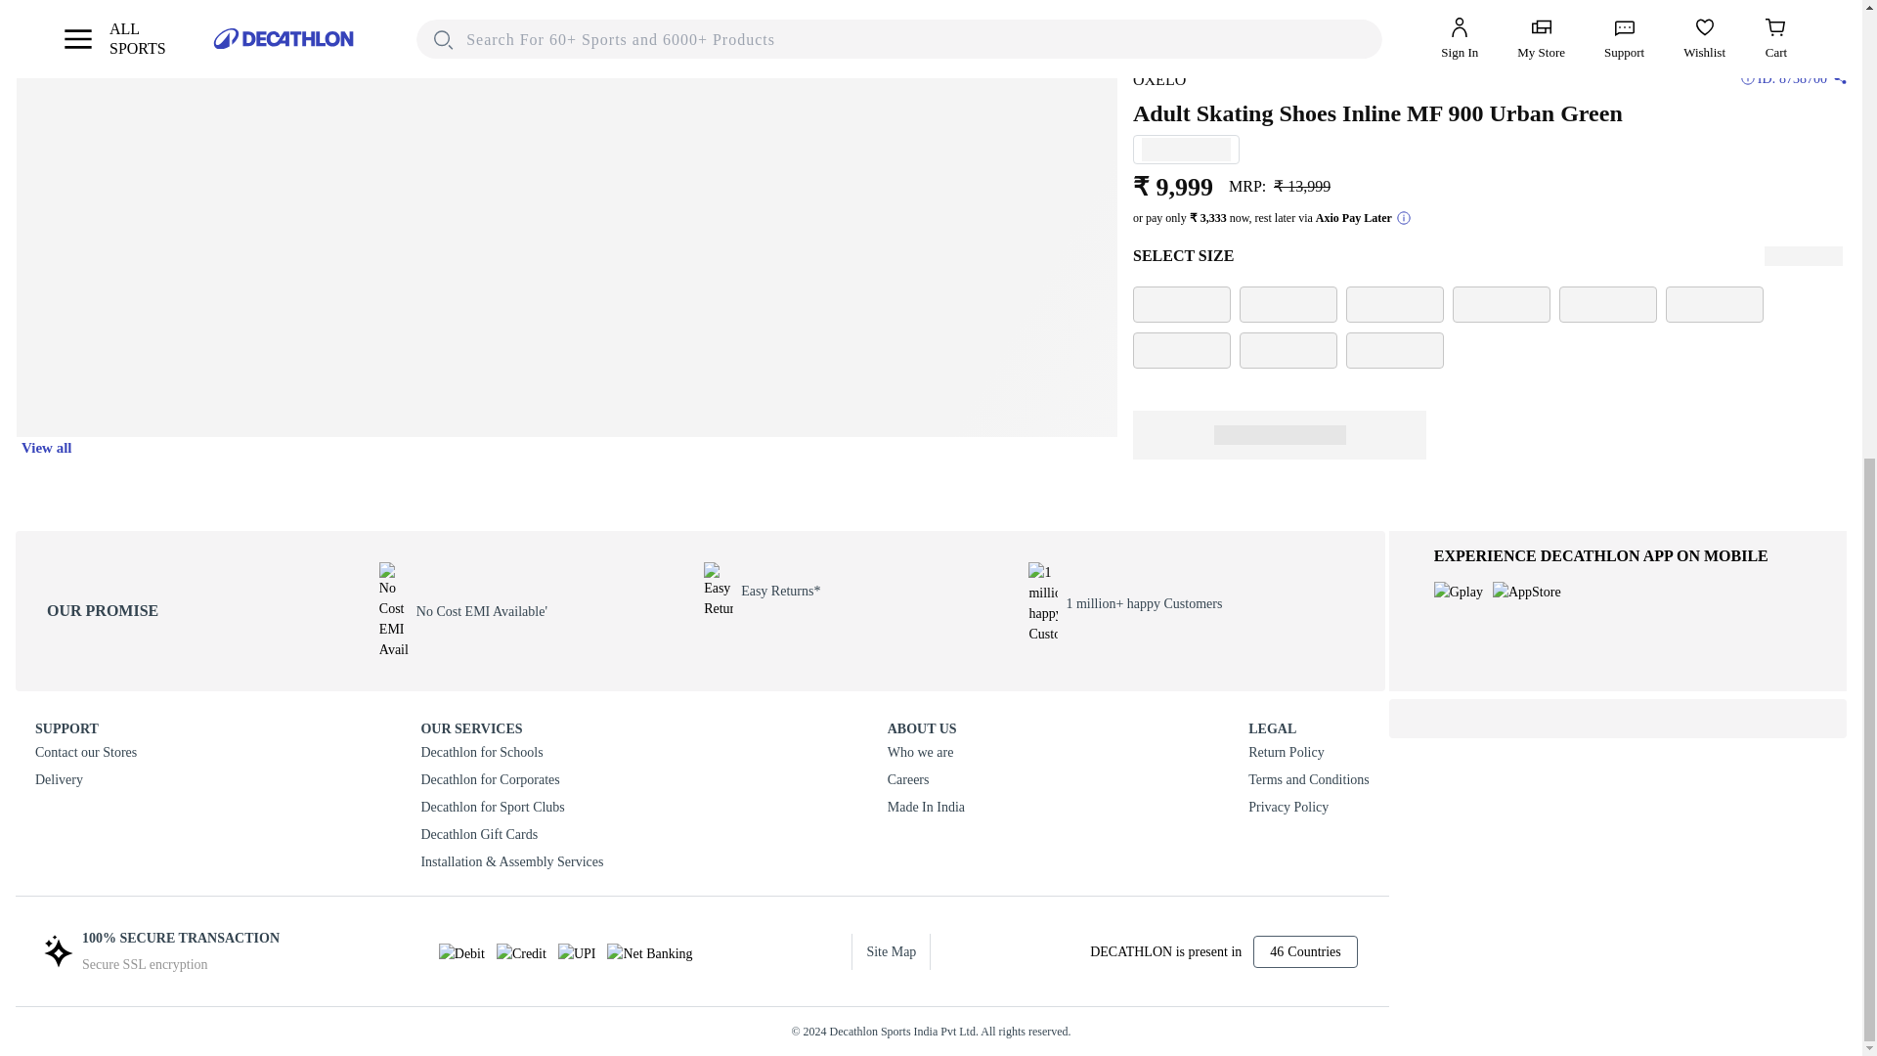 This screenshot has height=1056, width=1877. What do you see at coordinates (511, 780) in the screenshot?
I see `Decathlon for Corporates` at bounding box center [511, 780].